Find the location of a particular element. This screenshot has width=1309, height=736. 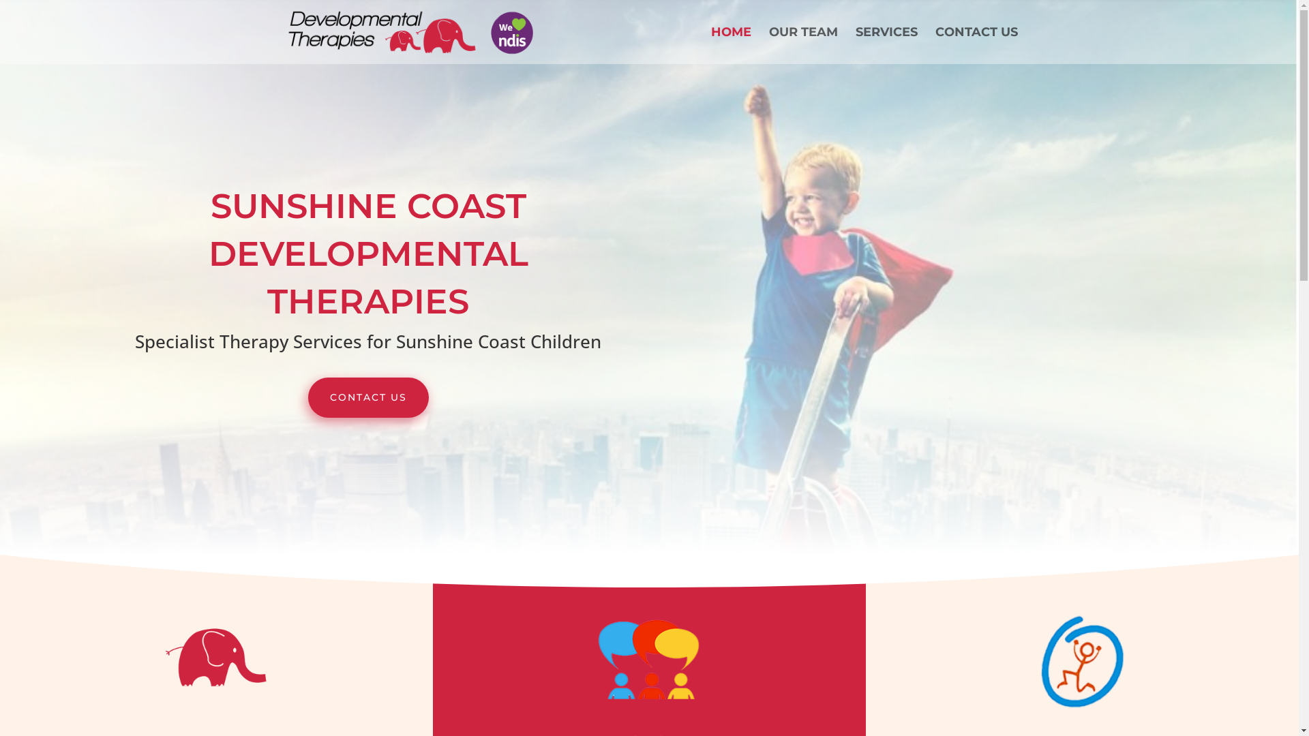

CONTACT US is located at coordinates (368, 398).